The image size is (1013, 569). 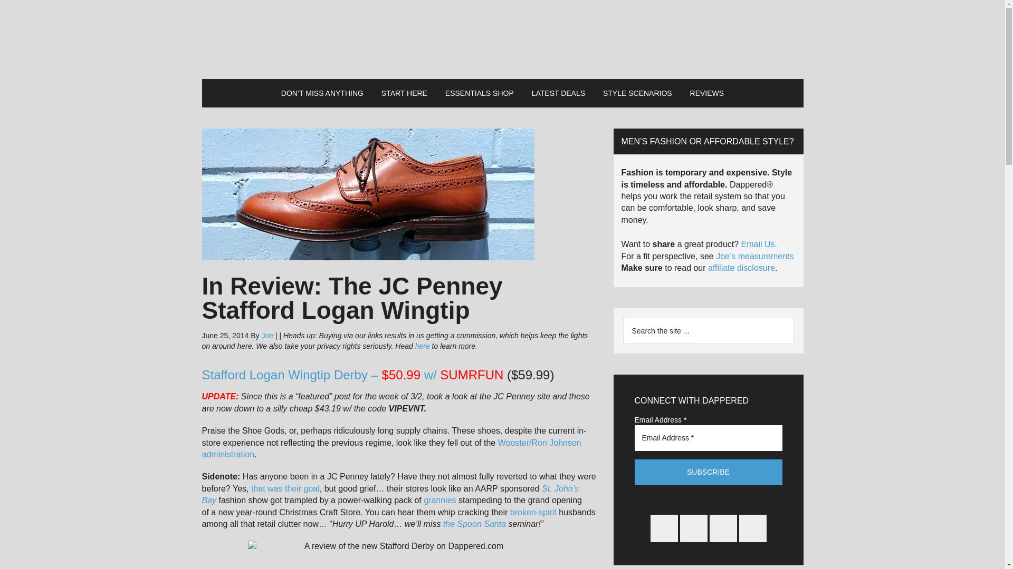 What do you see at coordinates (404, 93) in the screenshot?
I see `START HERE` at bounding box center [404, 93].